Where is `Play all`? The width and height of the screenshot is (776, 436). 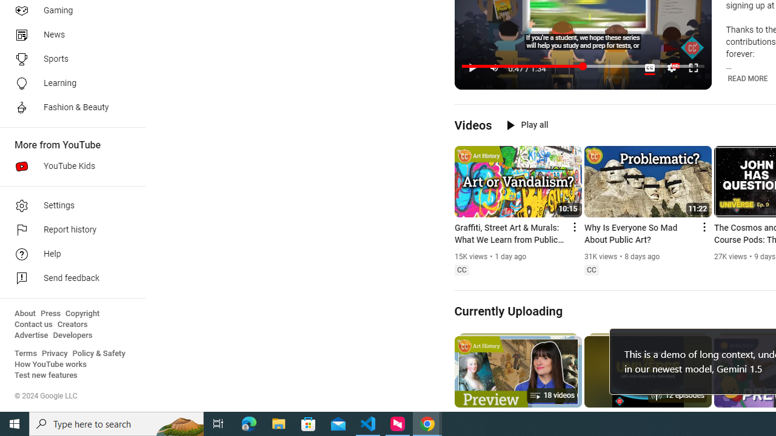 Play all is located at coordinates (527, 125).